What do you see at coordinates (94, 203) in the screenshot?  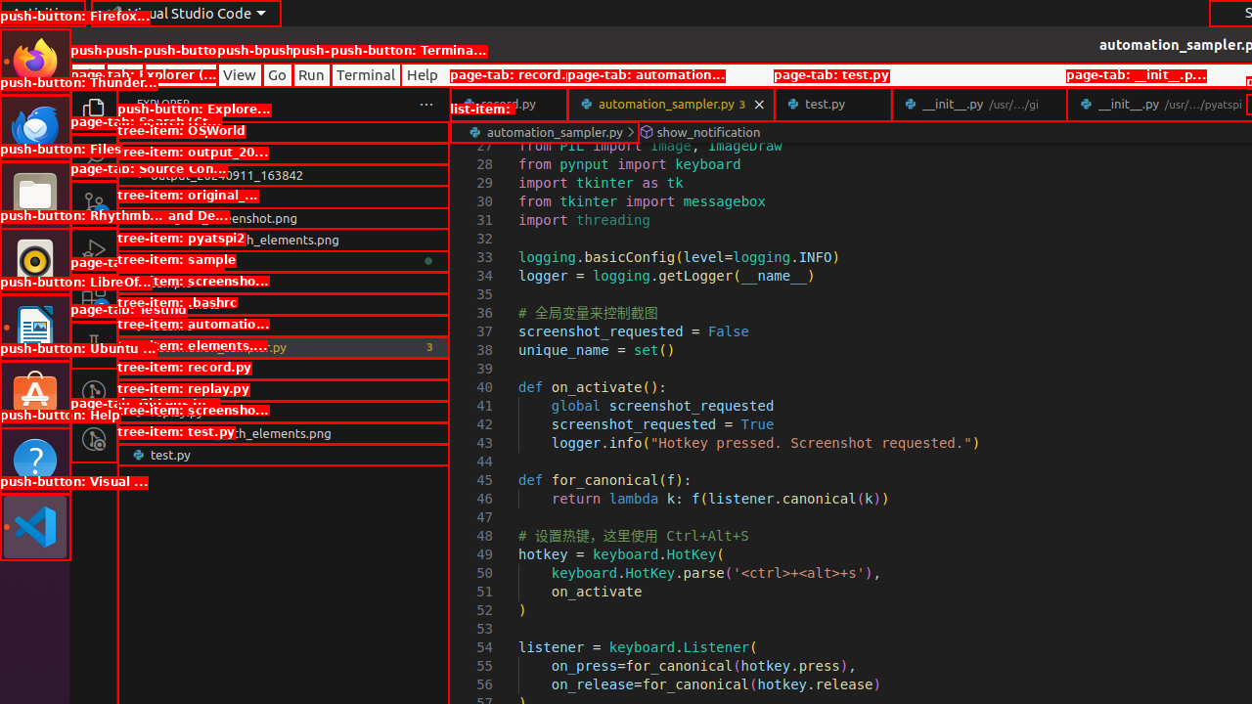 I see `Source Control (Ctrl+Shift+G G) - 1 pending changes` at bounding box center [94, 203].